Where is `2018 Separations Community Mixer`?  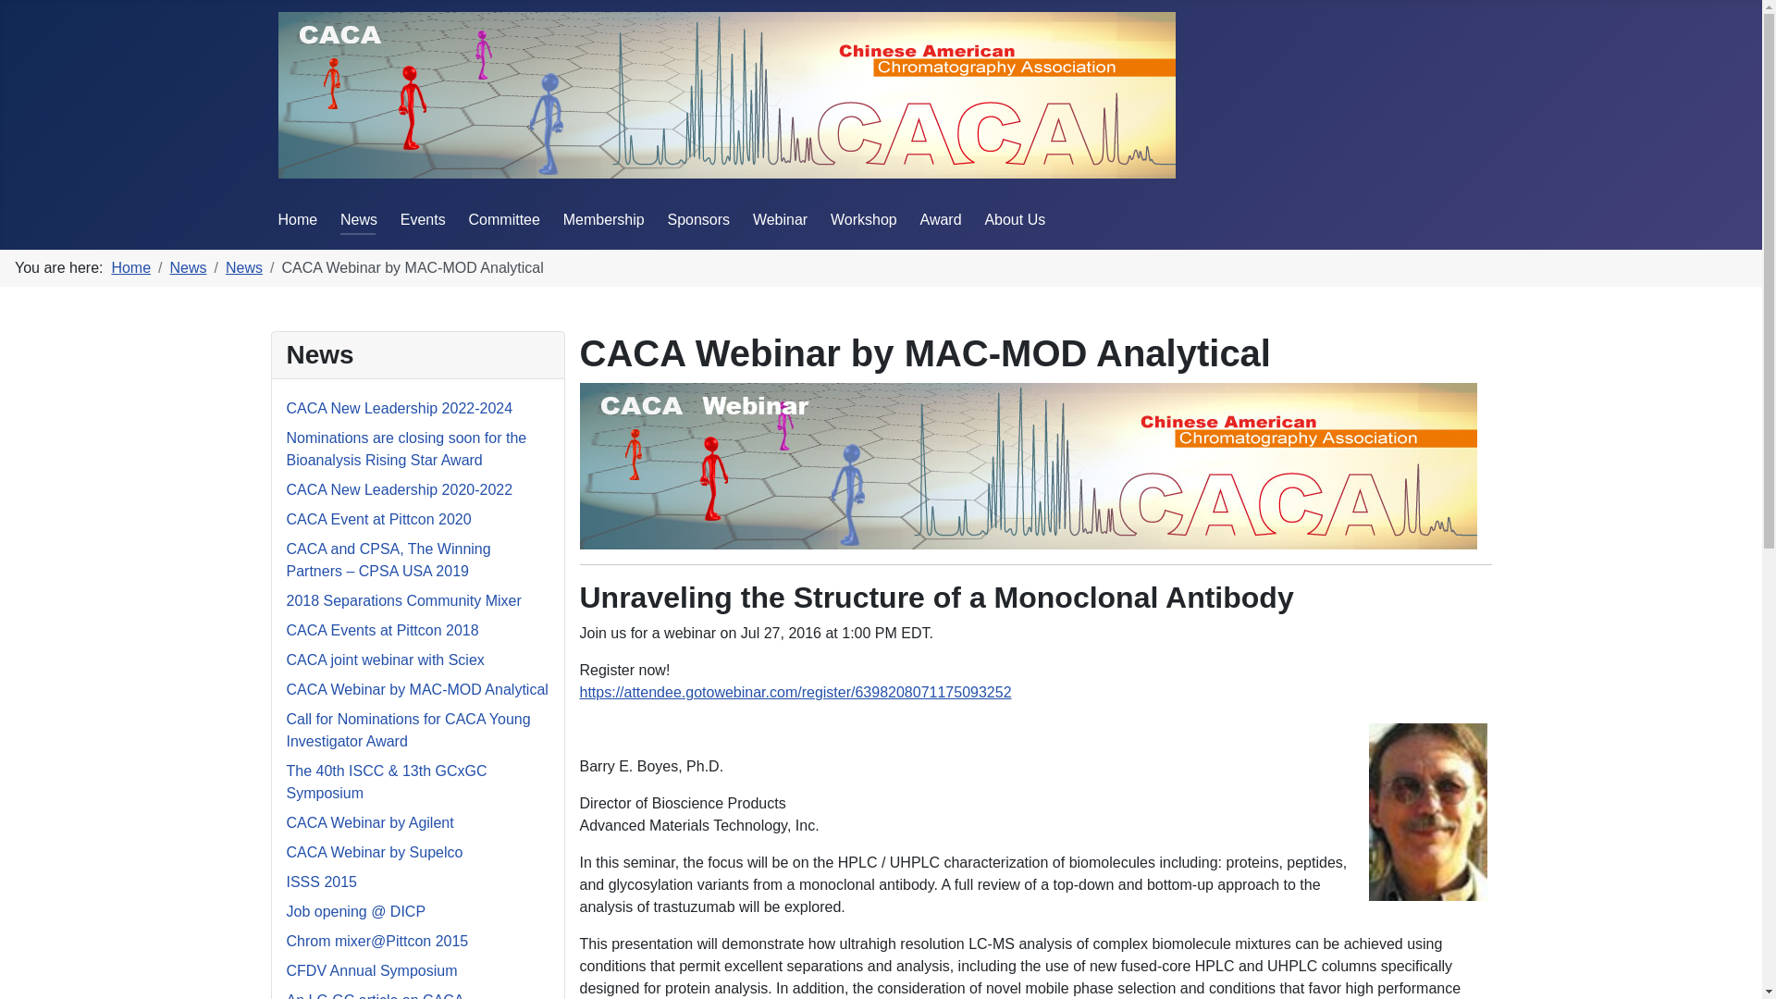
2018 Separations Community Mixer is located at coordinates (403, 600).